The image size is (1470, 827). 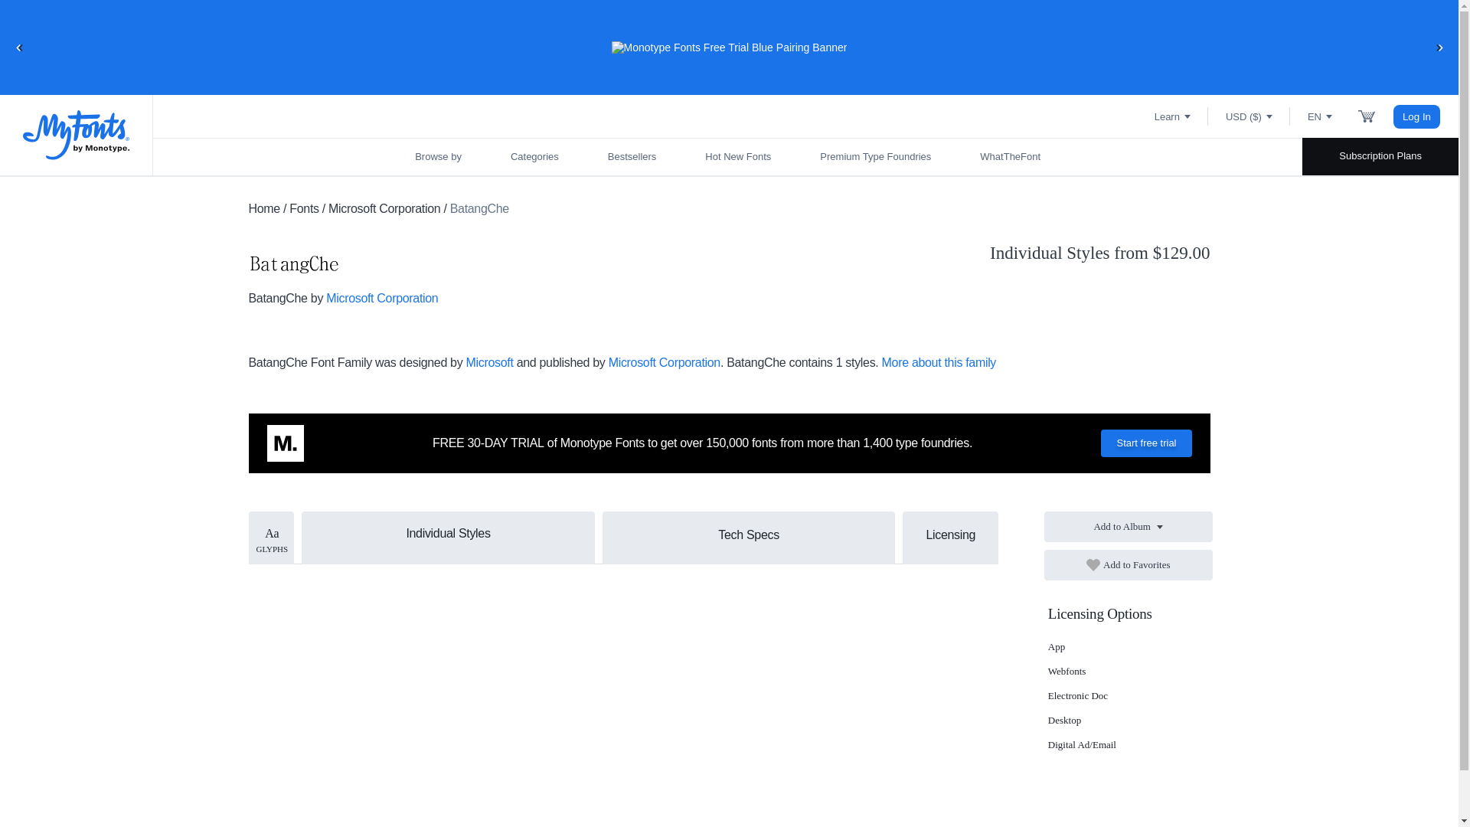 I want to click on Tech Specs, so click(x=749, y=534).